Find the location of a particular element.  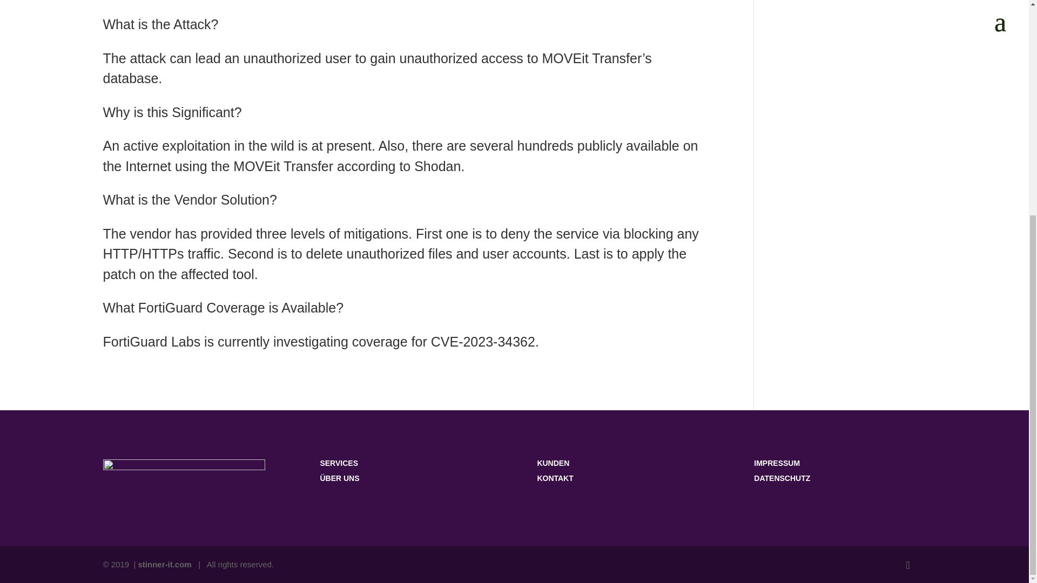

KONTAKT is located at coordinates (555, 478).